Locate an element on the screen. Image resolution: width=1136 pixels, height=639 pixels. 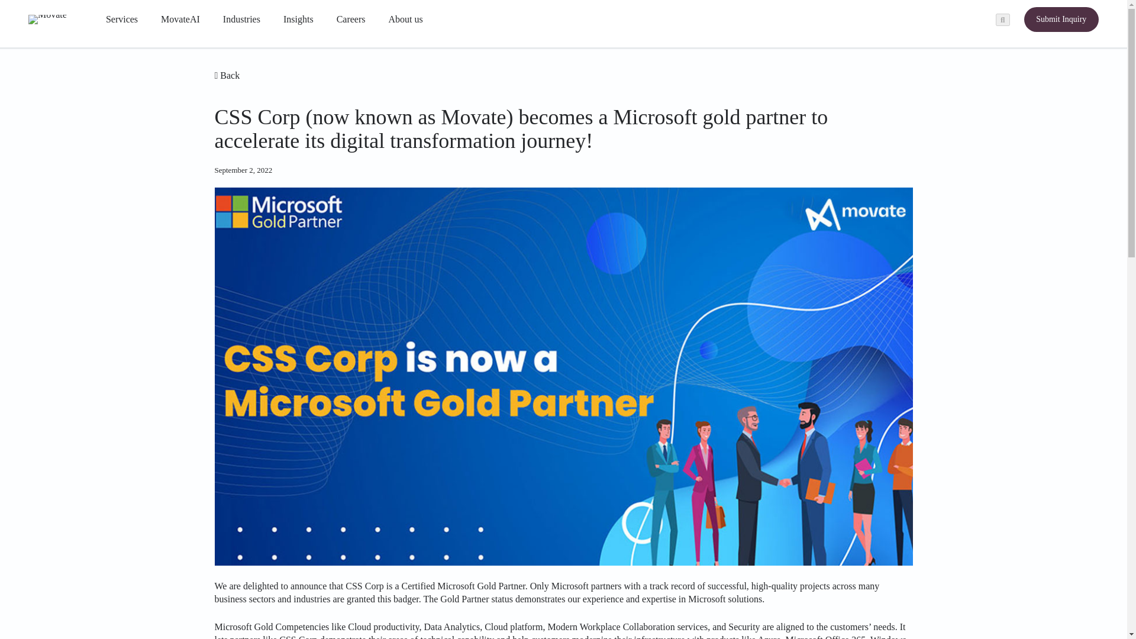
MovateAI is located at coordinates (180, 19).